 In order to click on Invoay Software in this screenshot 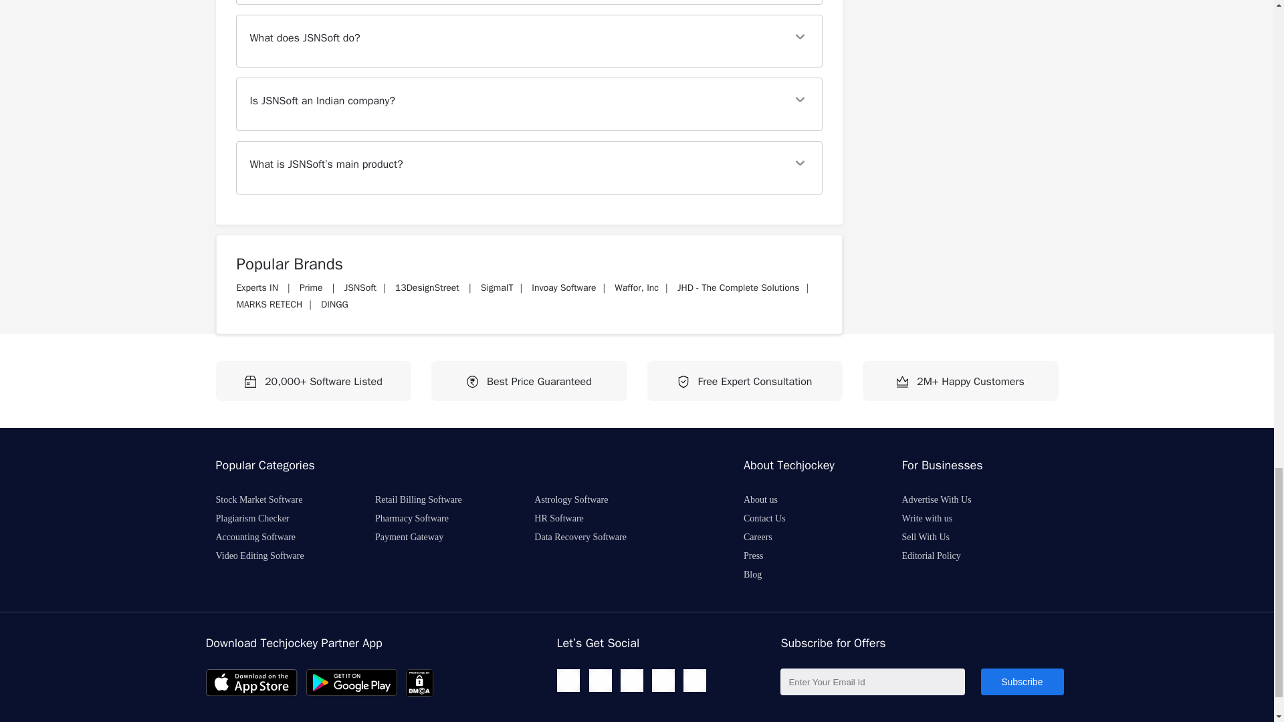, I will do `click(563, 287)`.